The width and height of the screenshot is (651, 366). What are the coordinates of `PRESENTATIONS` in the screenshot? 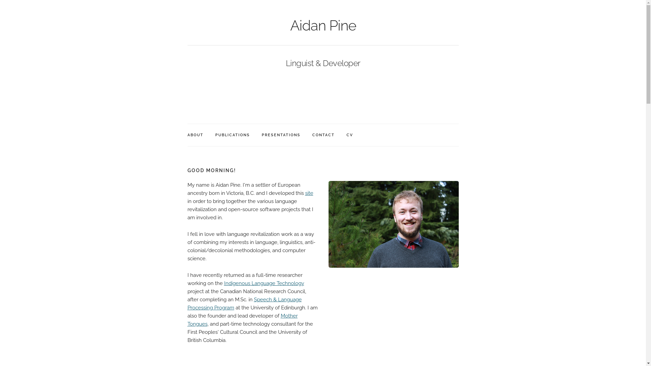 It's located at (281, 135).